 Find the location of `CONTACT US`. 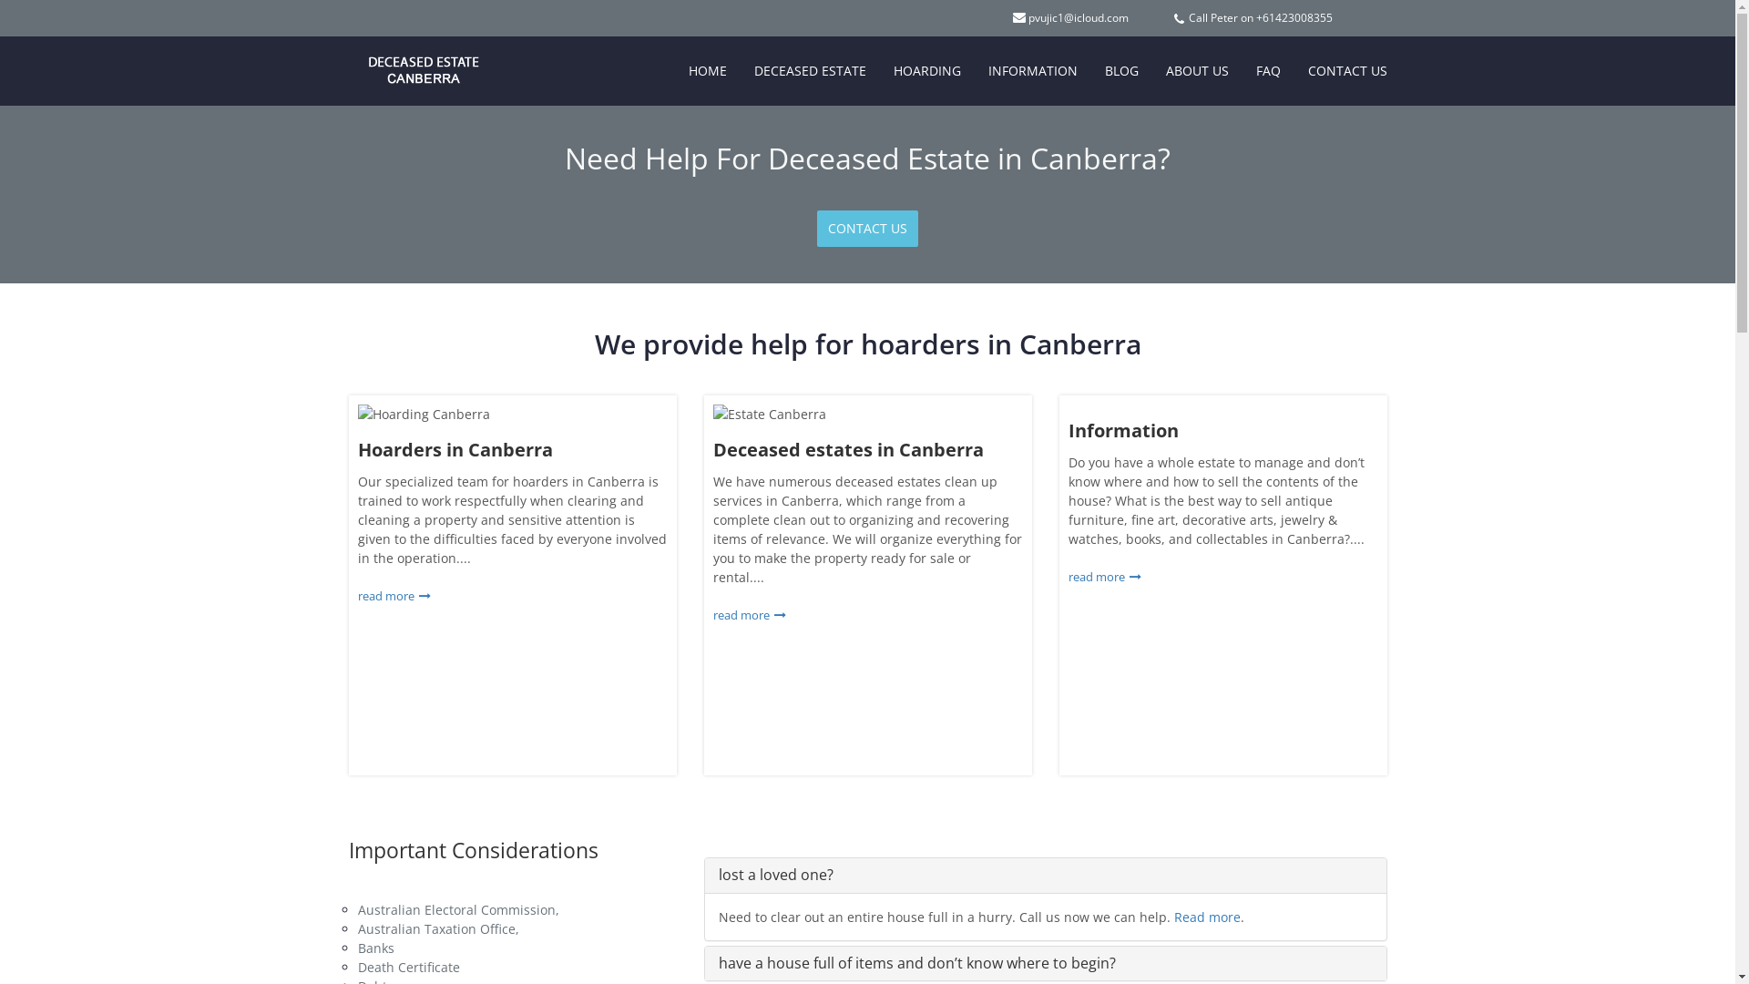

CONTACT US is located at coordinates (1346, 71).